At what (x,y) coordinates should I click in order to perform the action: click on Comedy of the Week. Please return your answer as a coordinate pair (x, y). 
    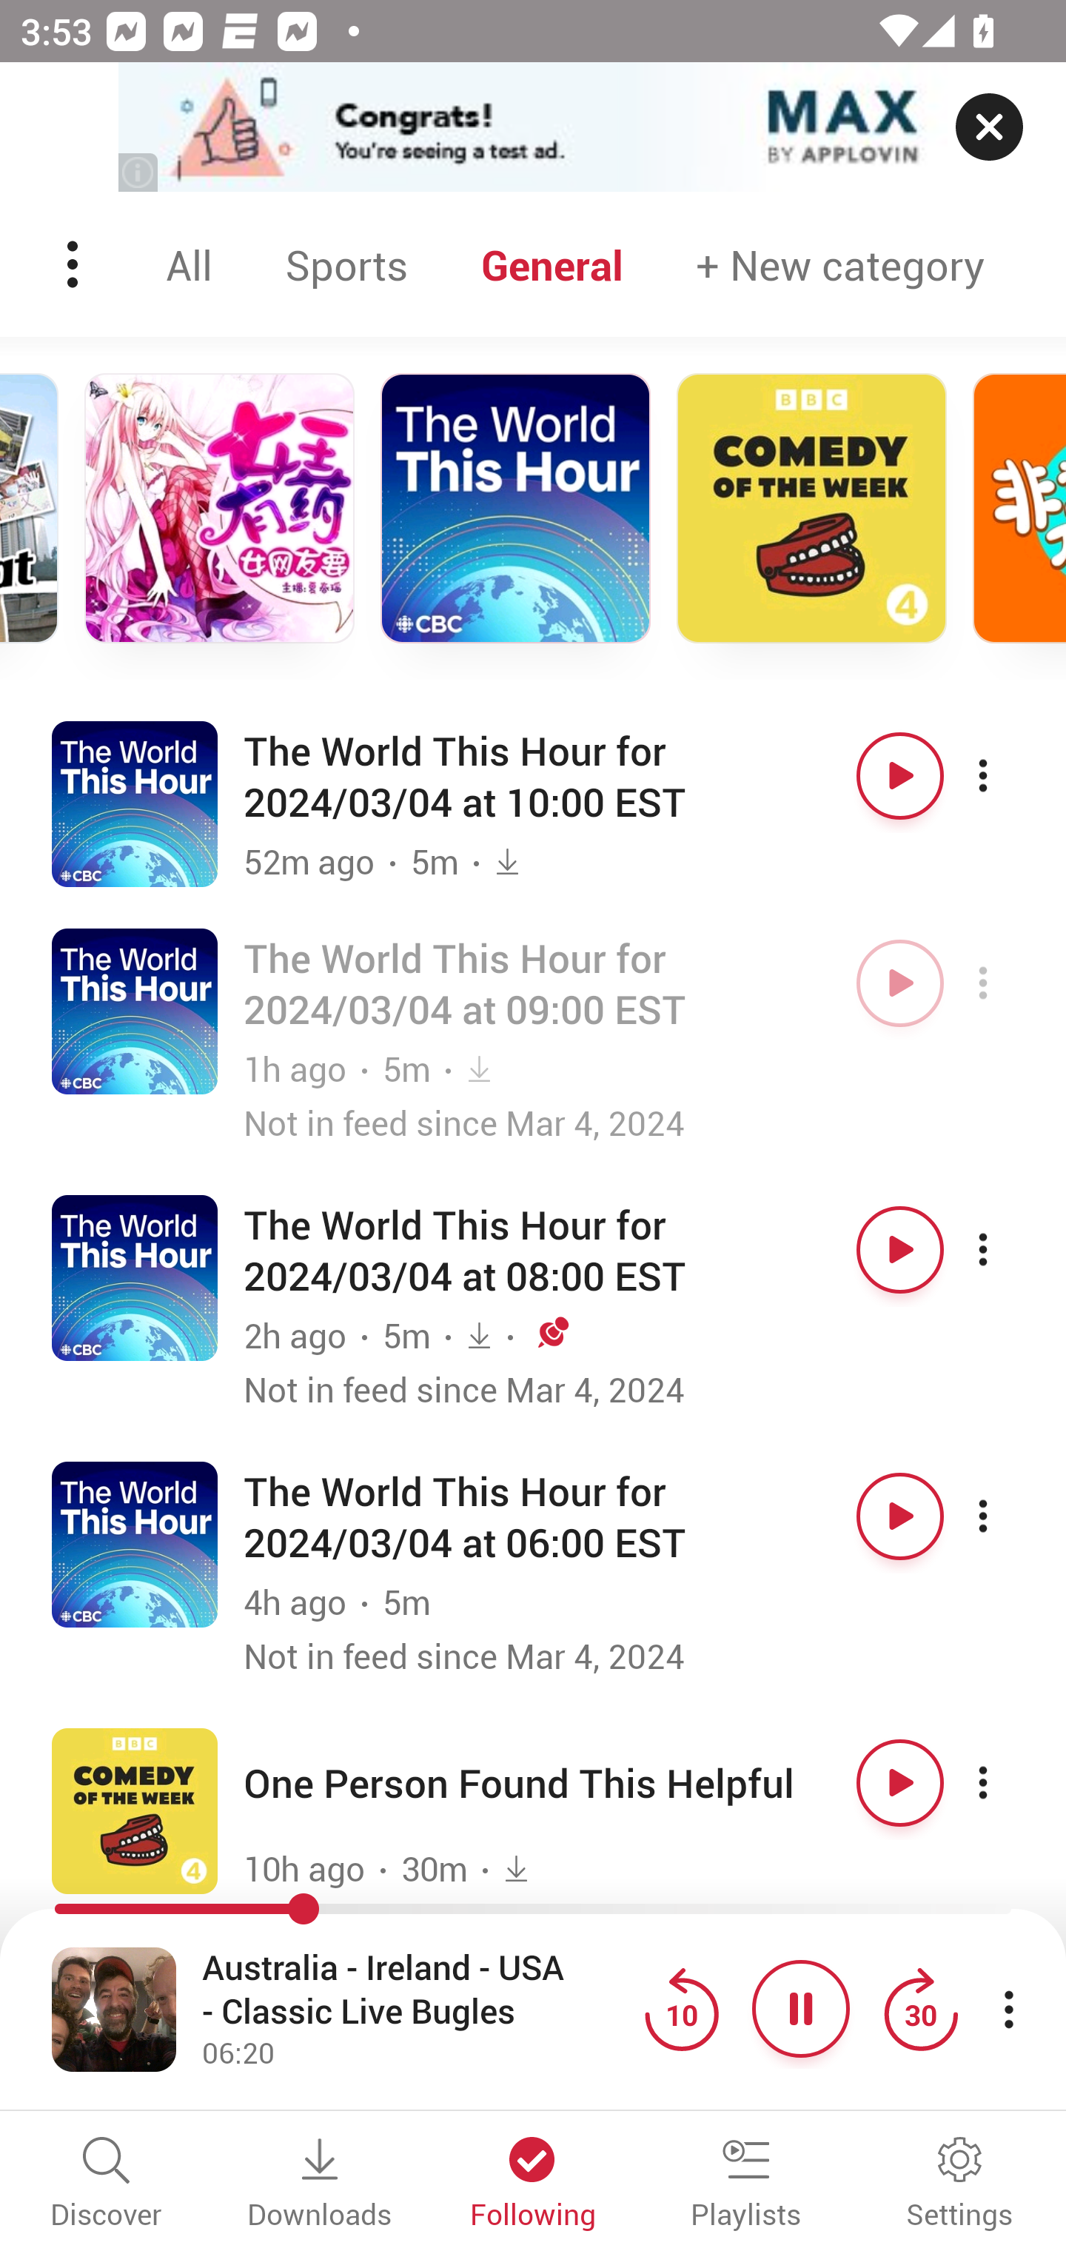
    Looking at the image, I should click on (811, 508).